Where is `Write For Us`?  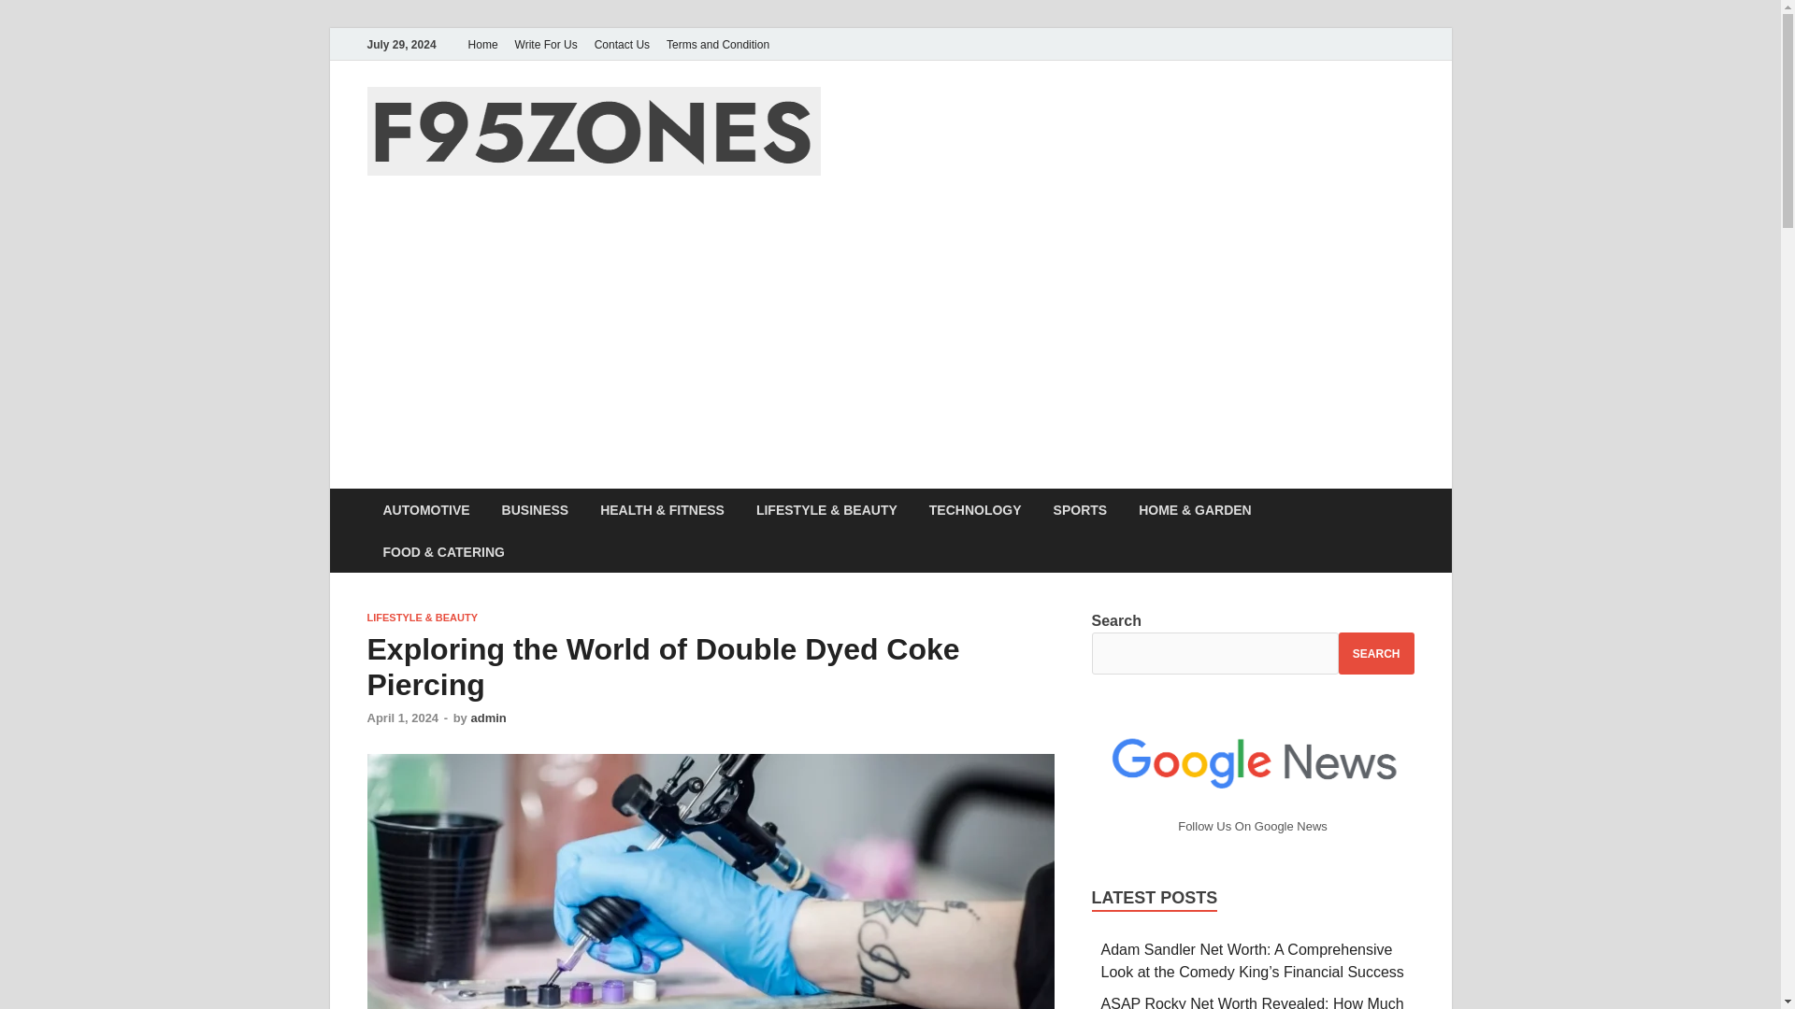
Write For Us is located at coordinates (546, 44).